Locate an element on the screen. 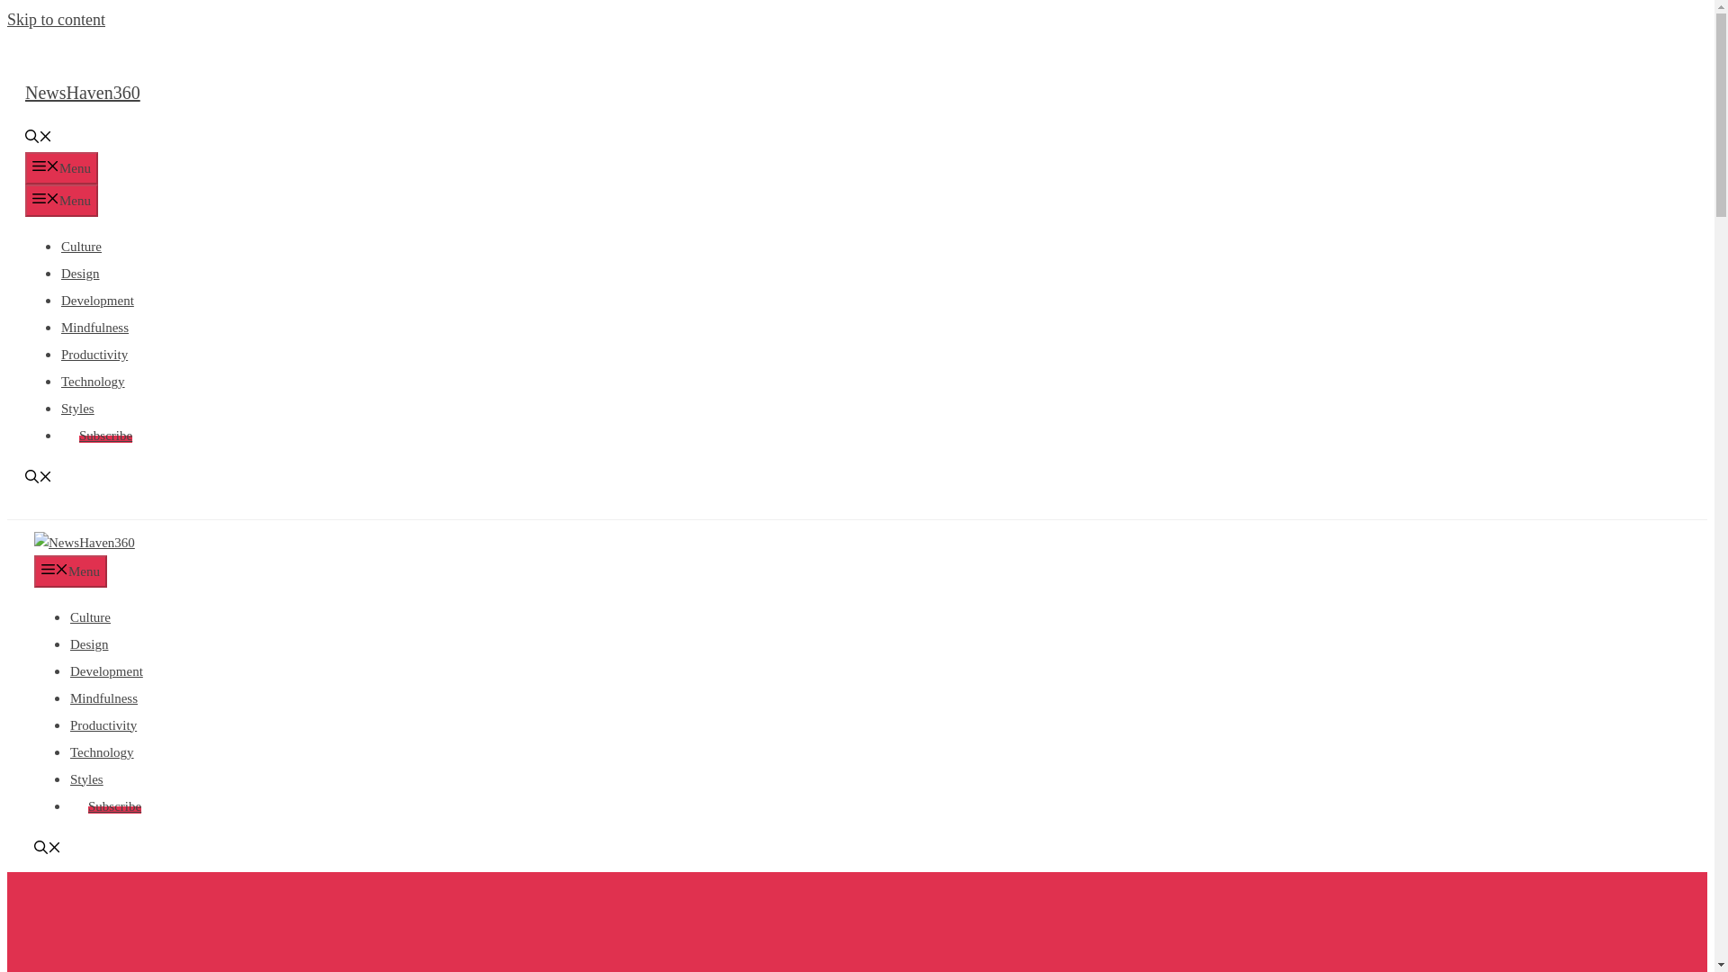 The width and height of the screenshot is (1728, 972). Productivity is located at coordinates (94, 354).